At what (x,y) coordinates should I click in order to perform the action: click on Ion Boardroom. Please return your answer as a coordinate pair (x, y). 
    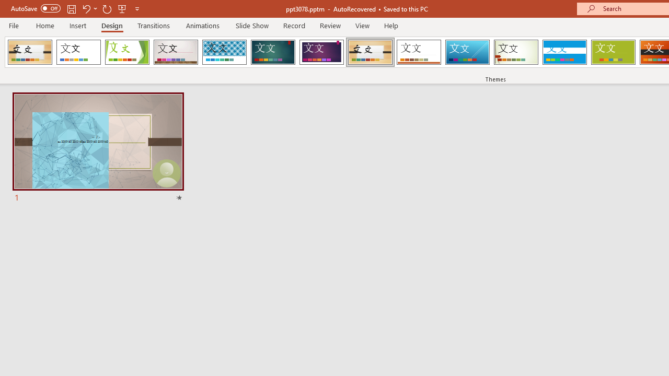
    Looking at the image, I should click on (321, 52).